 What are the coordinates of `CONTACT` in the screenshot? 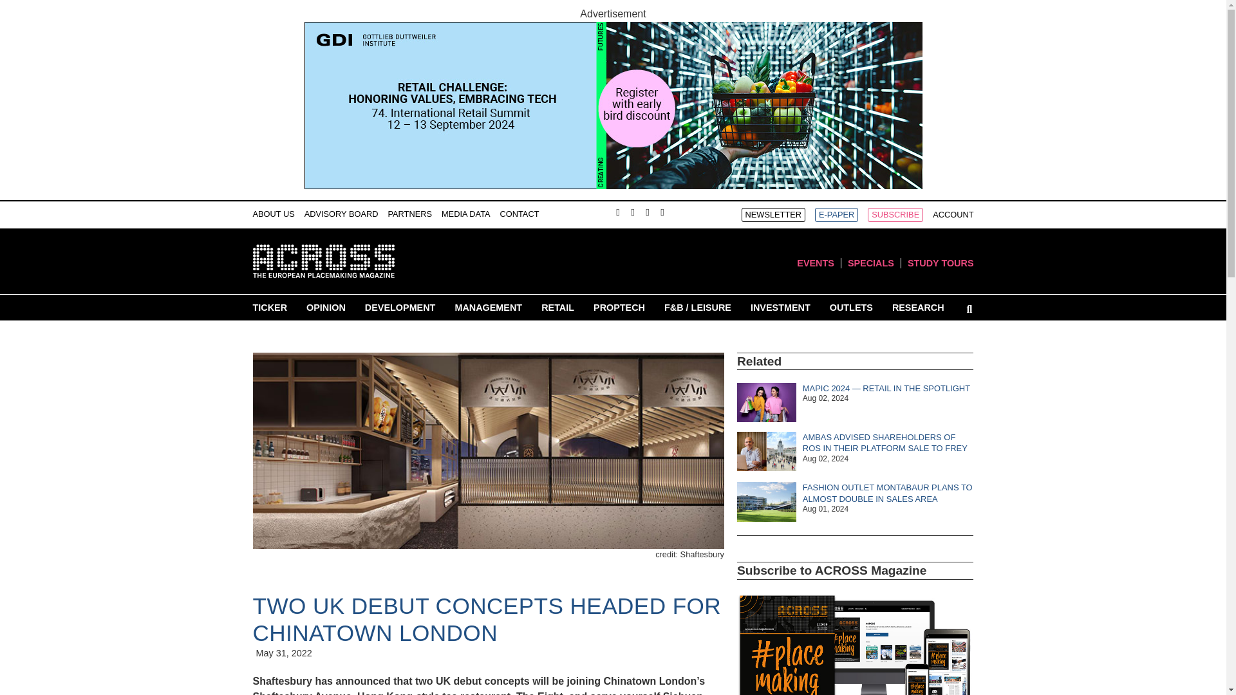 It's located at (520, 214).